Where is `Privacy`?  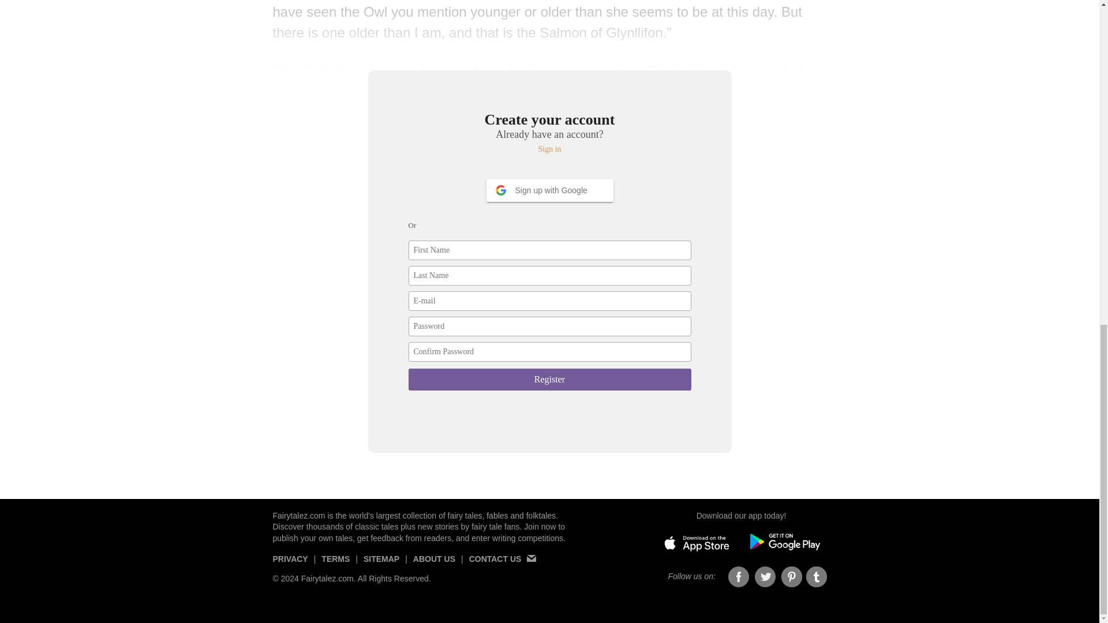
Privacy is located at coordinates (290, 563).